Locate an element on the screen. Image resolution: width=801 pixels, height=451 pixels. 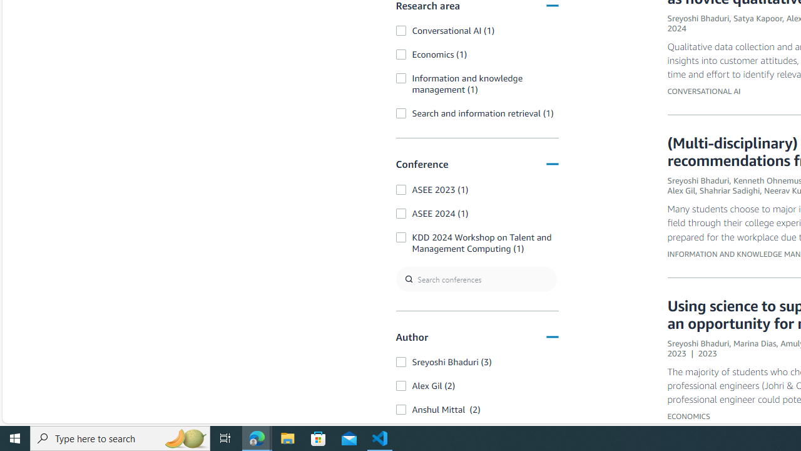
Sreyoshi Bhaduri is located at coordinates (698, 343).